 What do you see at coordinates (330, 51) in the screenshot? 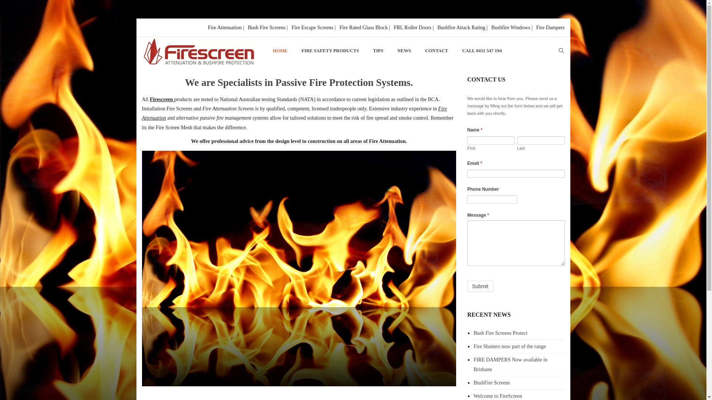
I see `FIRE SAFETY PRODUCTS` at bounding box center [330, 51].